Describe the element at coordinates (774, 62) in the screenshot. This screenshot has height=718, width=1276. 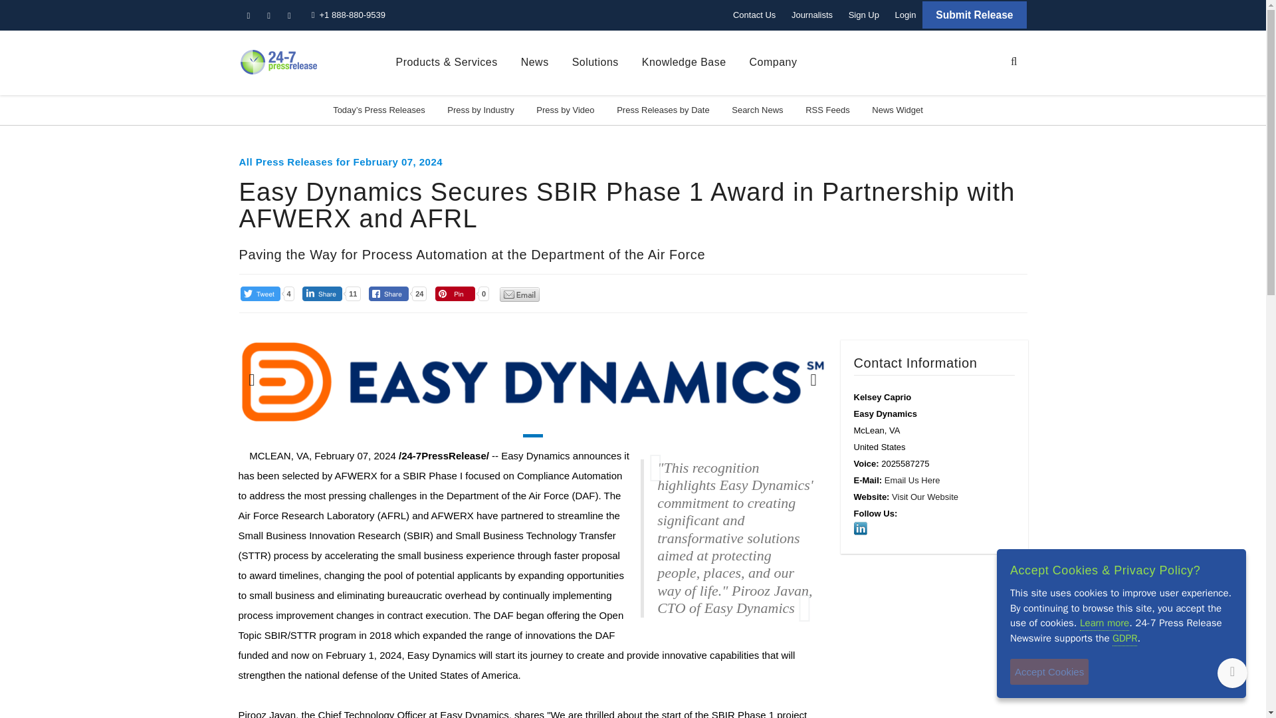
I see `Company` at that location.